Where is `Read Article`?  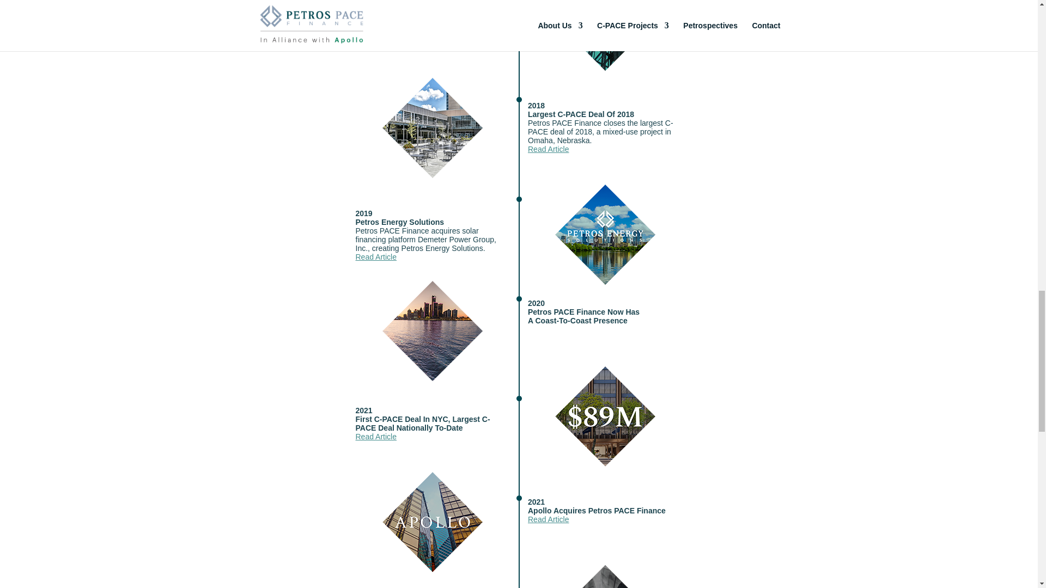
Read Article is located at coordinates (376, 437).